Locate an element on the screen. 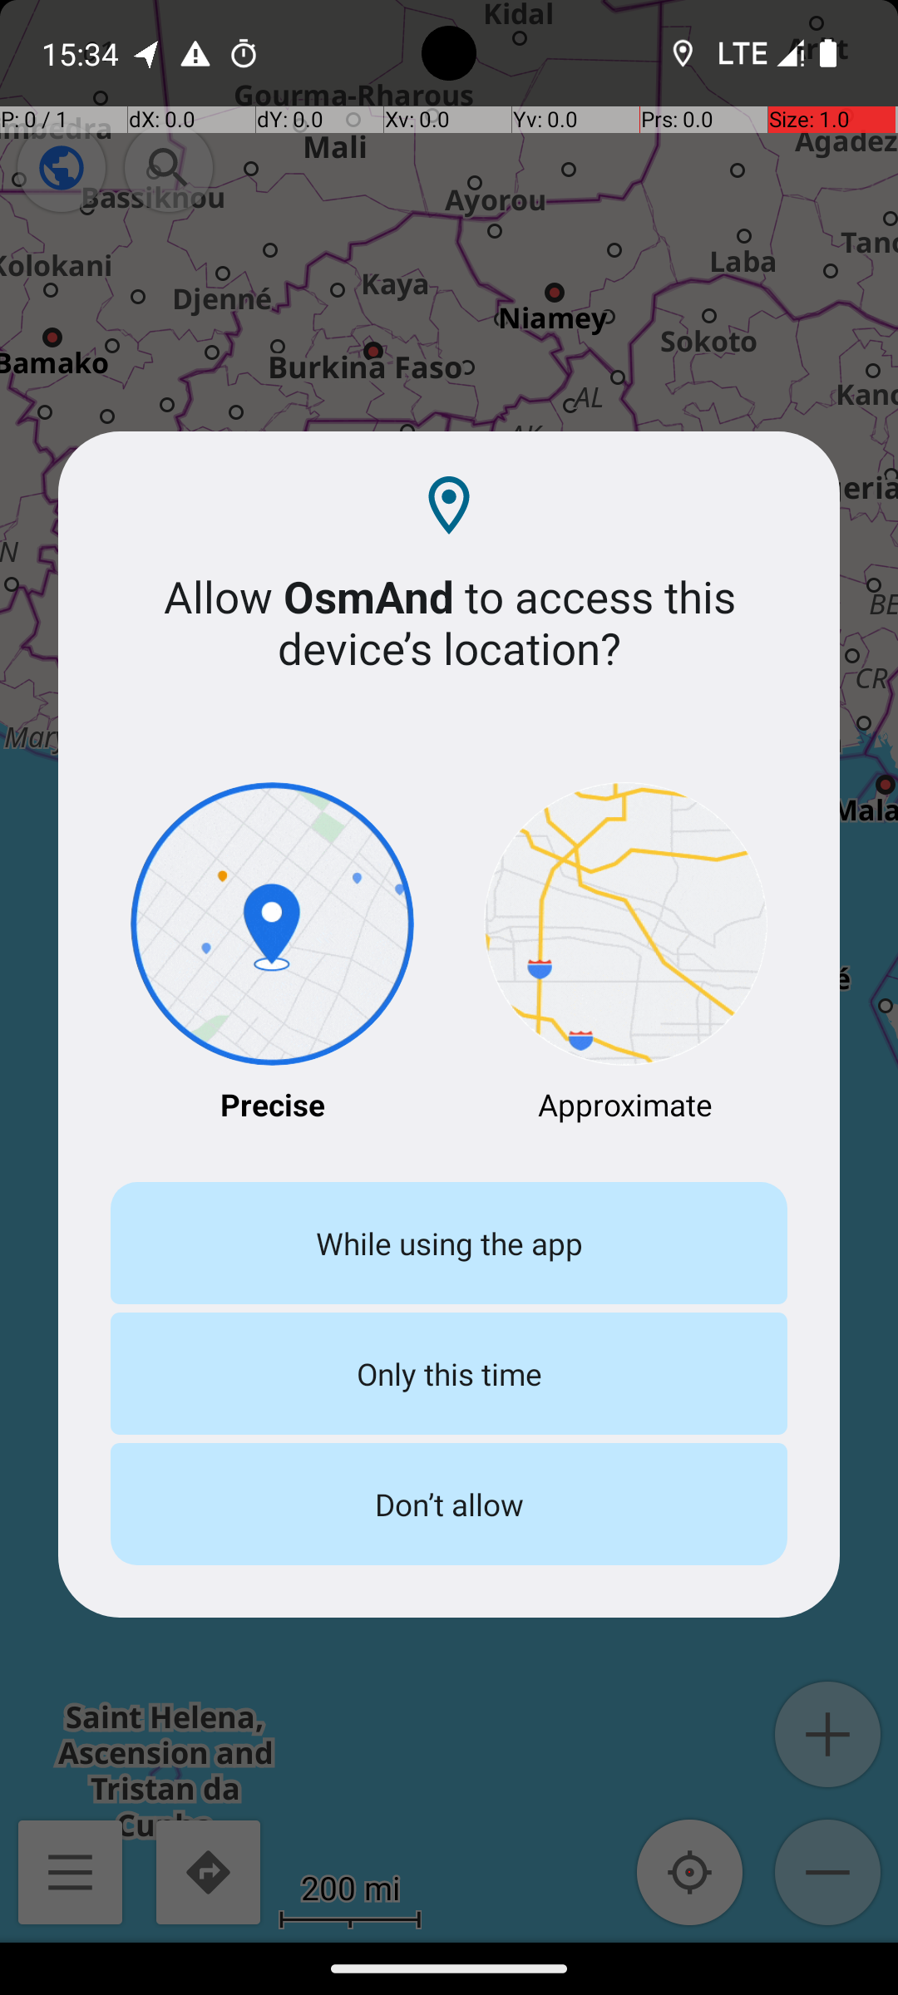 This screenshot has height=1995, width=898. Approximate is located at coordinates (625, 954).